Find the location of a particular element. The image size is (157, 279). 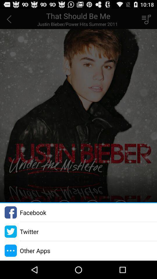

turn off the icon at the center is located at coordinates (78, 106).